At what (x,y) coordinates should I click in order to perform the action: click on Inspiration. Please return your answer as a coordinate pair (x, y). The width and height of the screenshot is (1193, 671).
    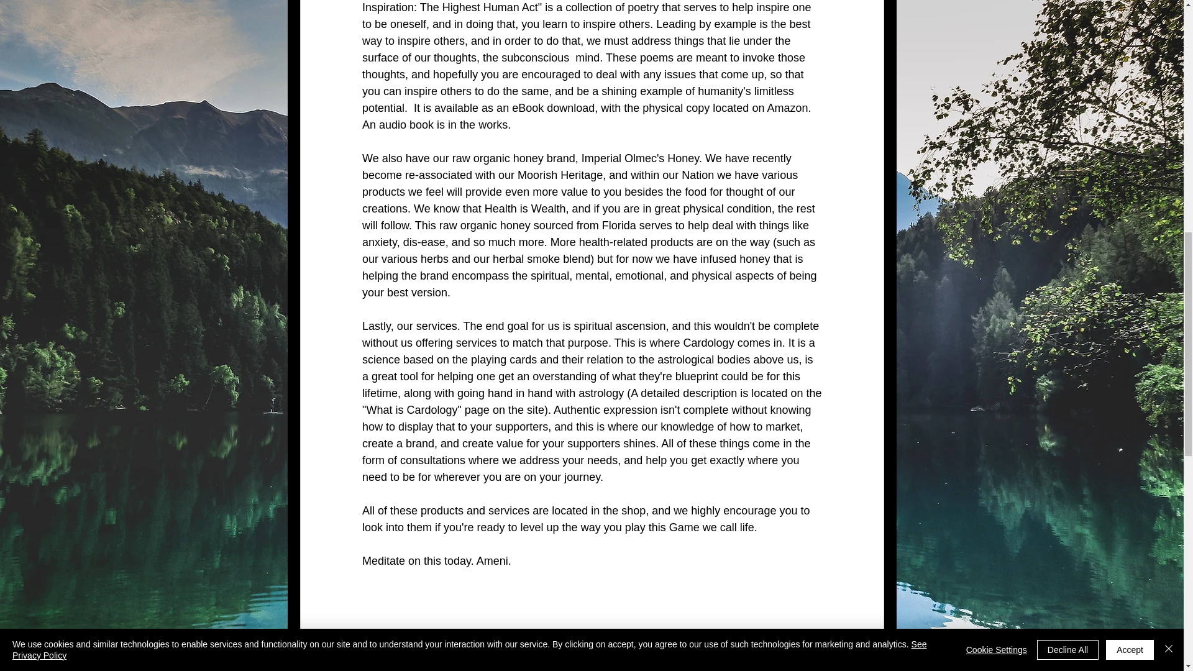
    Looking at the image, I should click on (539, 669).